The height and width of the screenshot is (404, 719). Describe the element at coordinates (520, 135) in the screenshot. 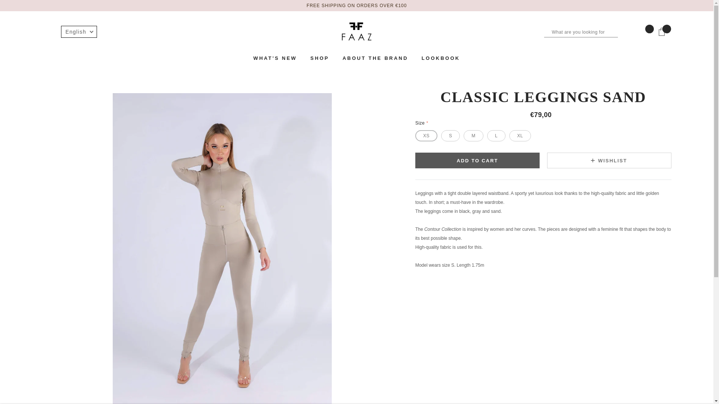

I see `XL` at that location.